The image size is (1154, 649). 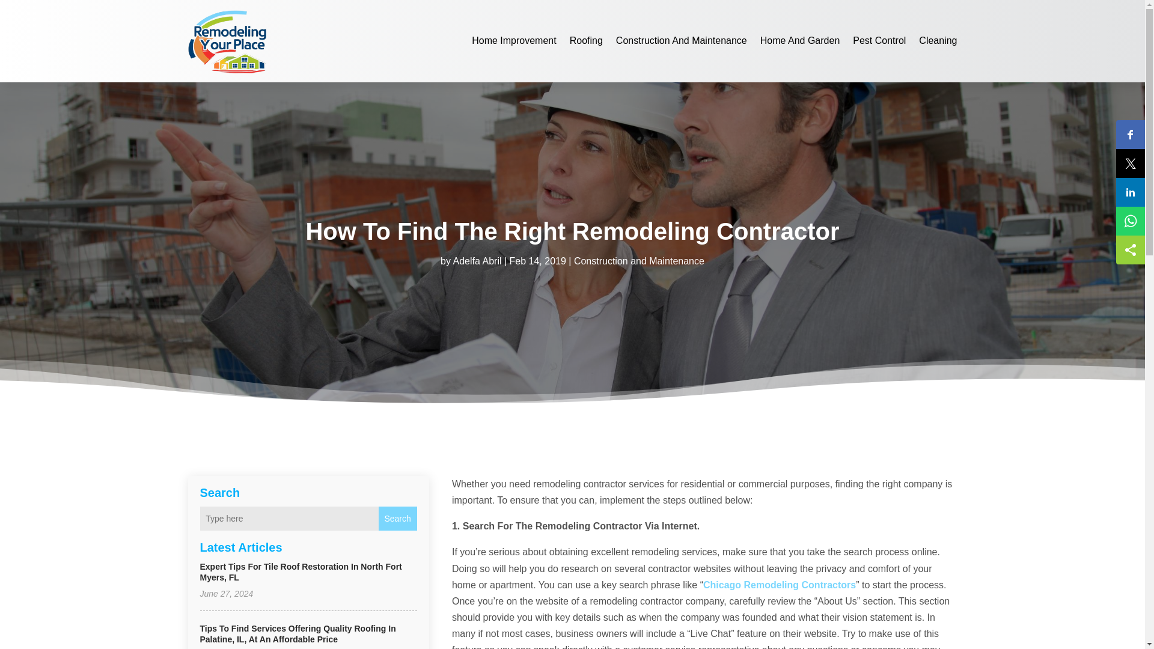 What do you see at coordinates (477, 261) in the screenshot?
I see `Adelfa Abril` at bounding box center [477, 261].